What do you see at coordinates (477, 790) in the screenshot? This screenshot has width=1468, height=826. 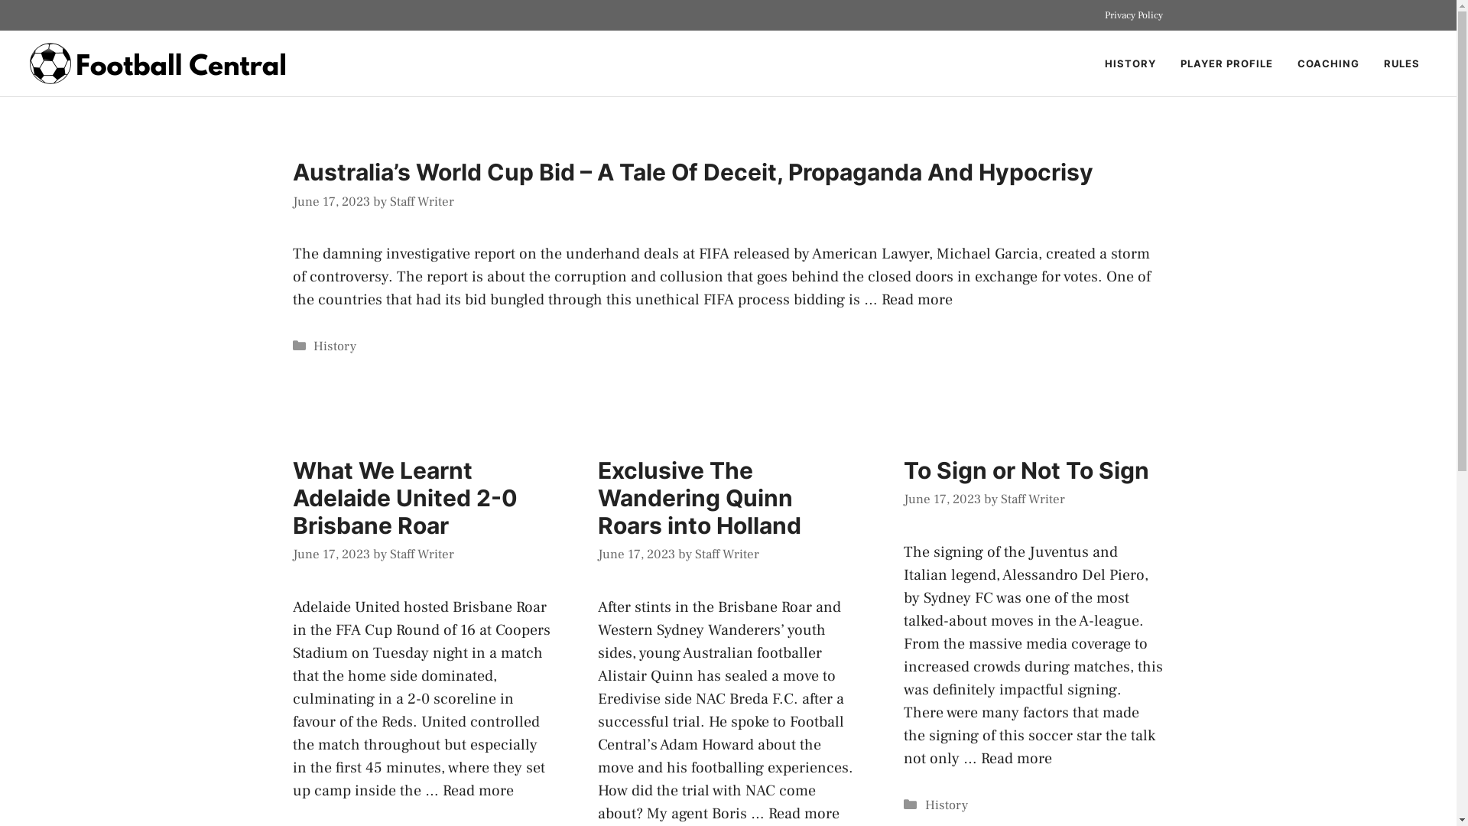 I see `Read more` at bounding box center [477, 790].